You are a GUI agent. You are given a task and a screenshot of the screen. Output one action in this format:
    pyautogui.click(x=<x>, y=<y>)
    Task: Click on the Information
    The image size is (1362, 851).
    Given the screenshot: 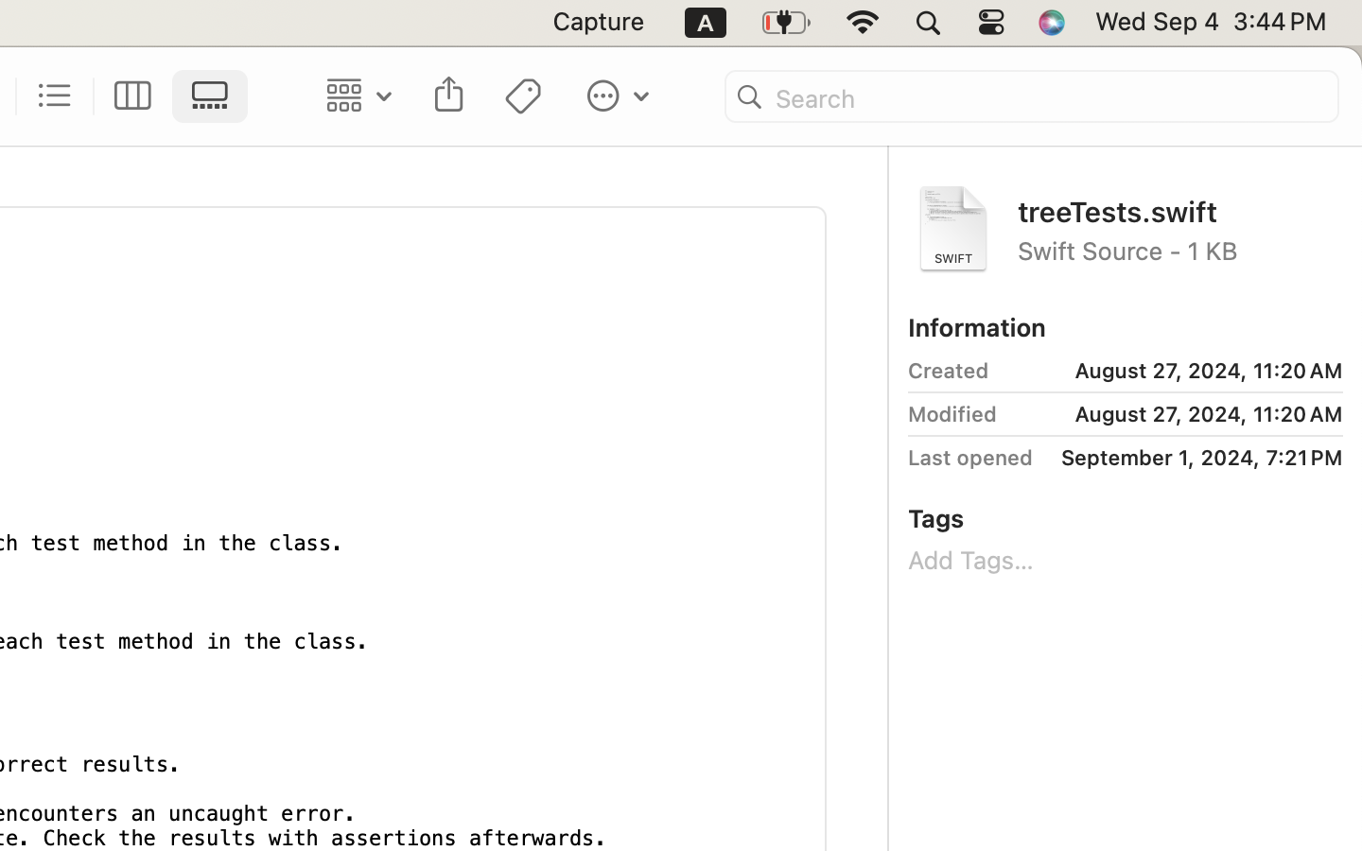 What is the action you would take?
    pyautogui.click(x=977, y=327)
    